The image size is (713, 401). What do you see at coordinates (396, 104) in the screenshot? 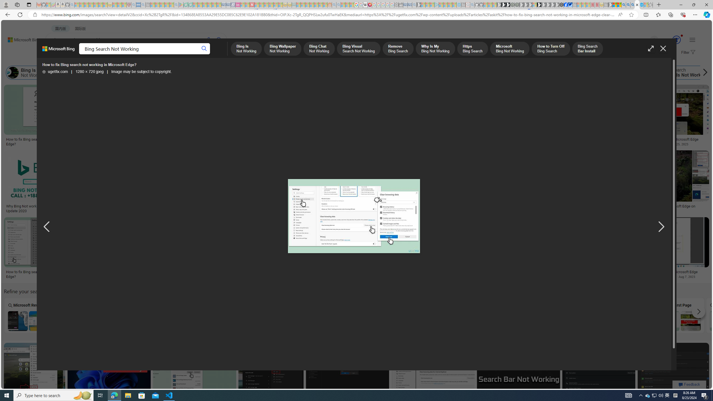
I see `Crosby Christmas Album` at bounding box center [396, 104].